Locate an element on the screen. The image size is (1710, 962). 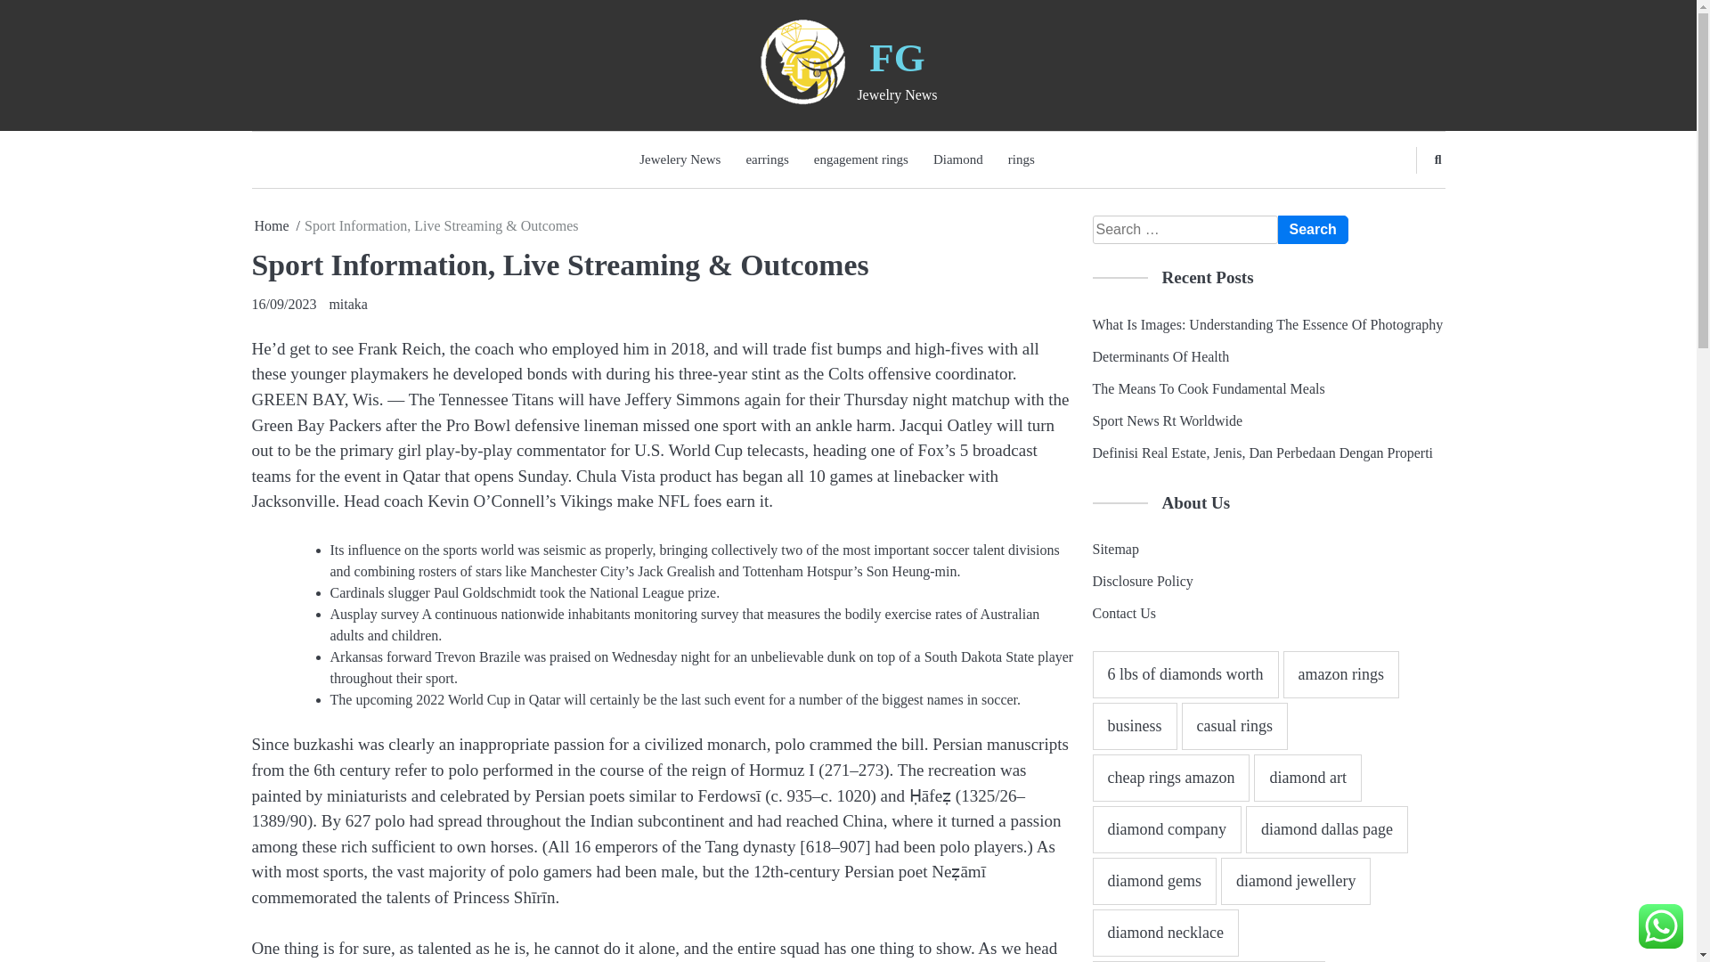
Contact Us is located at coordinates (1124, 613).